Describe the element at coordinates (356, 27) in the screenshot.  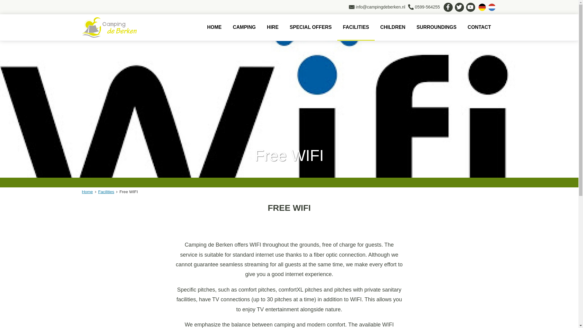
I see `FACILITIES` at that location.